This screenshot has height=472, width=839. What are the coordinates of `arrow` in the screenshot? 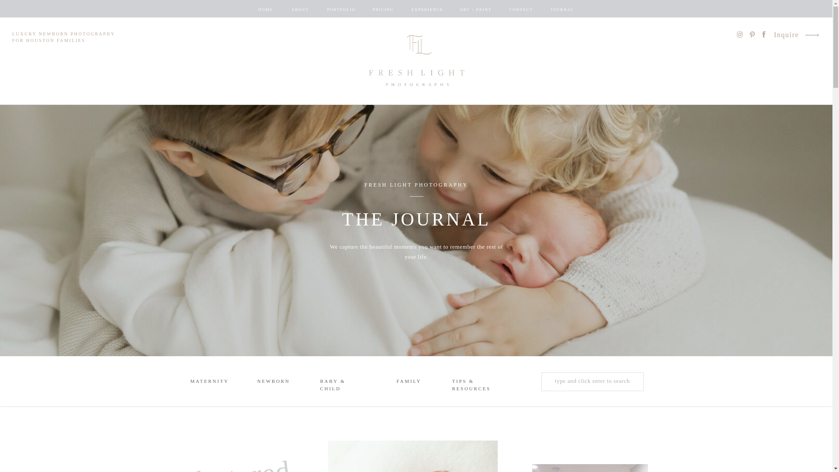 It's located at (811, 35).